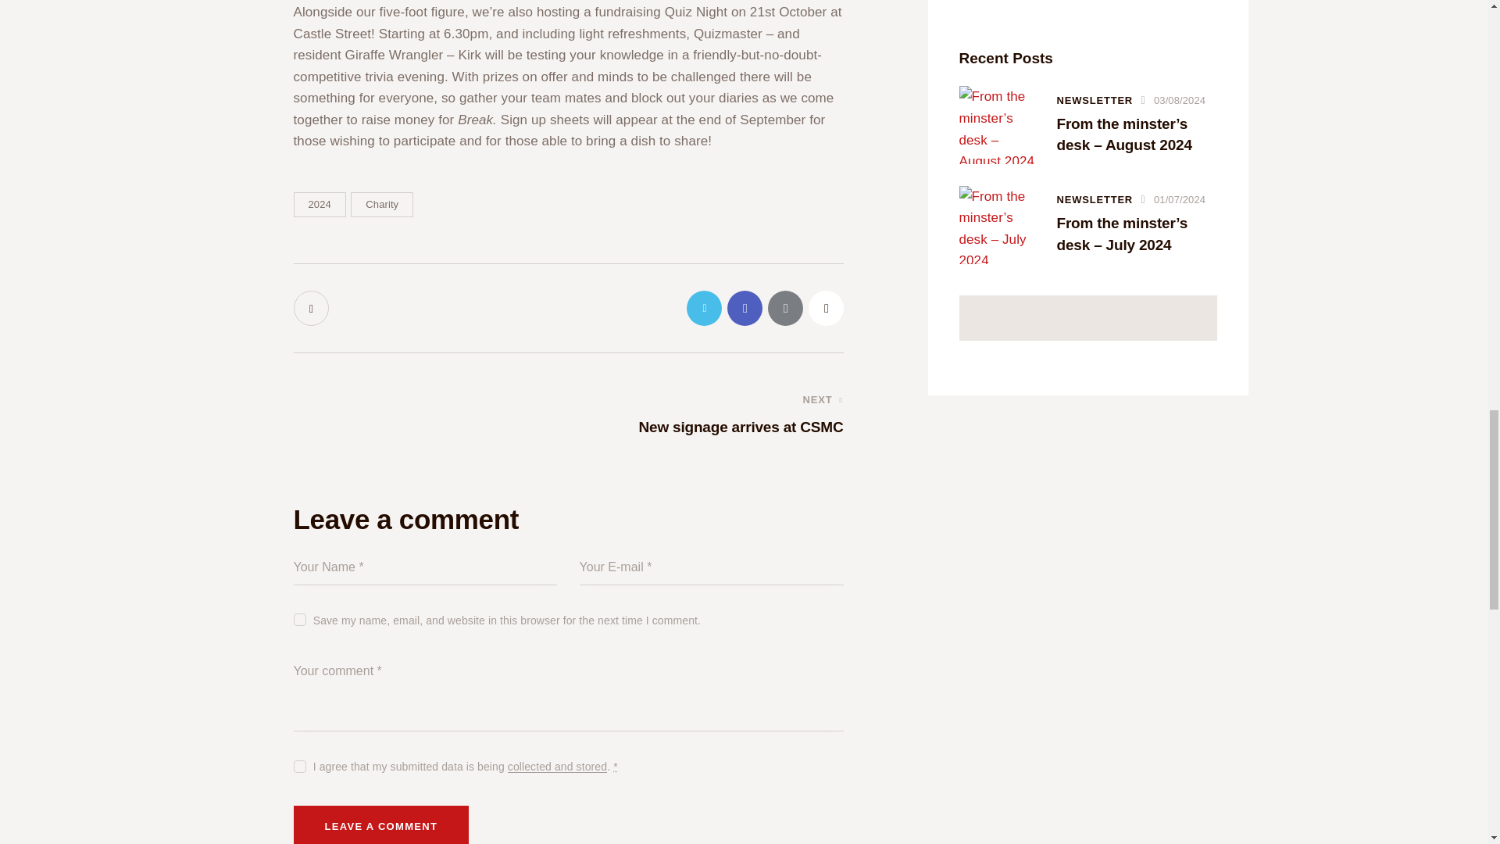 The width and height of the screenshot is (1500, 844). Describe the element at coordinates (298, 763) in the screenshot. I see `1` at that location.